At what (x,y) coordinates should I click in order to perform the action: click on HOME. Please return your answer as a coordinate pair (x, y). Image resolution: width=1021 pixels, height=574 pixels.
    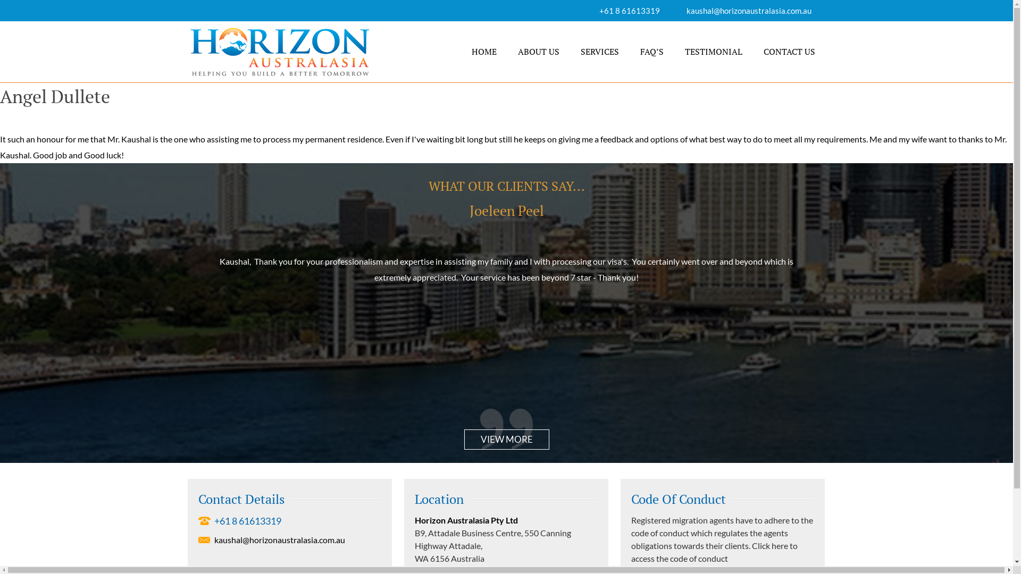
    Looking at the image, I should click on (484, 52).